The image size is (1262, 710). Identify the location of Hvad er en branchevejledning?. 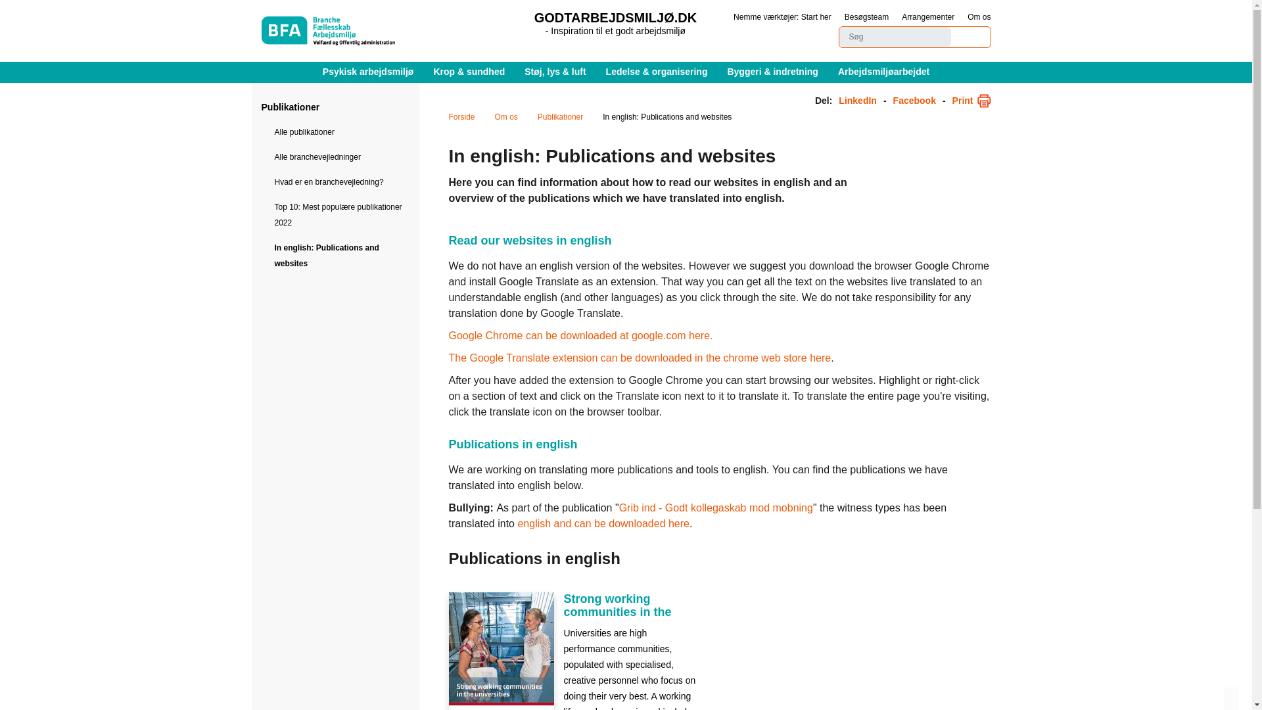
(335, 181).